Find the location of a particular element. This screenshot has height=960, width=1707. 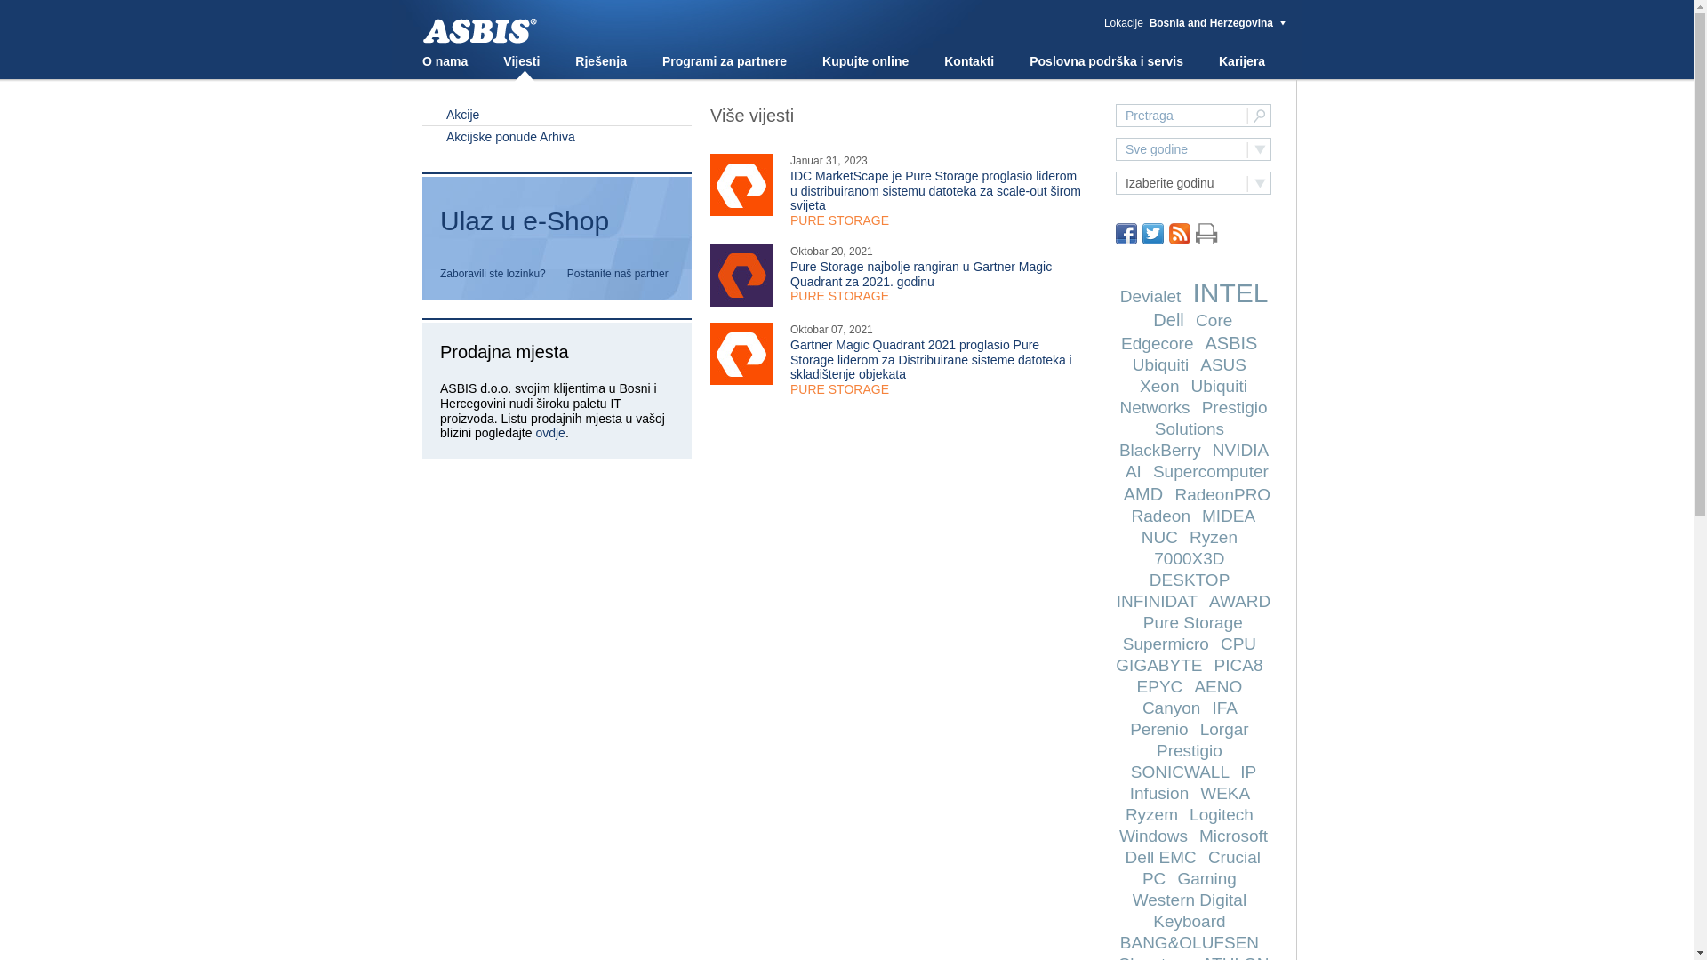

Perenio is located at coordinates (1159, 729).